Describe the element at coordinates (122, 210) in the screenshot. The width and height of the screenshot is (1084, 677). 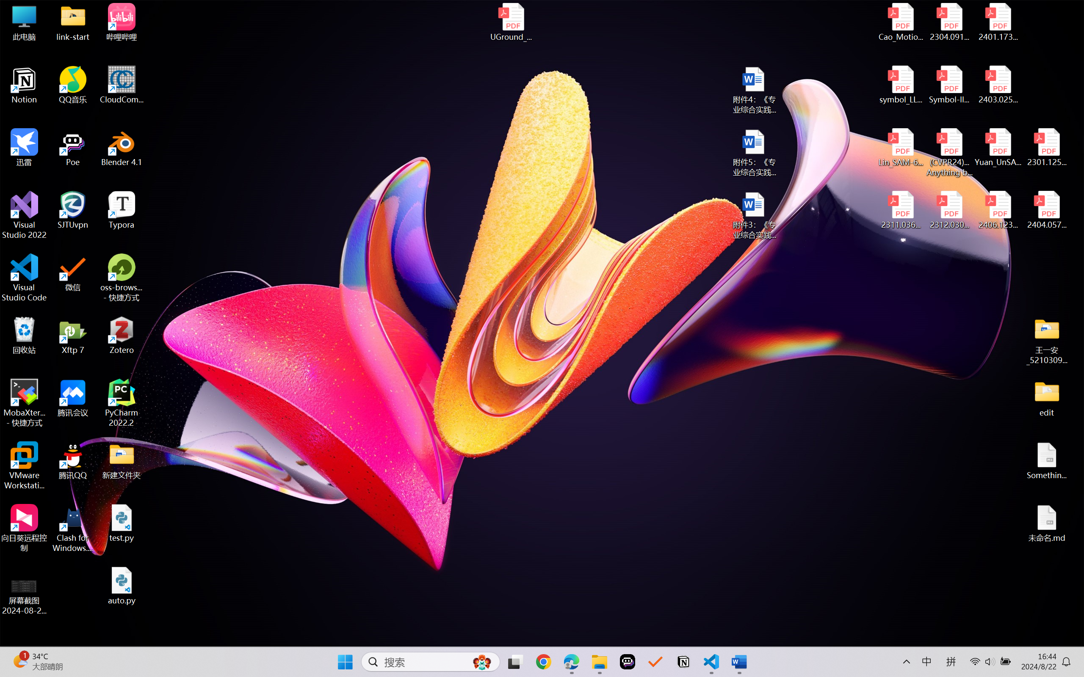
I see `Typora` at that location.